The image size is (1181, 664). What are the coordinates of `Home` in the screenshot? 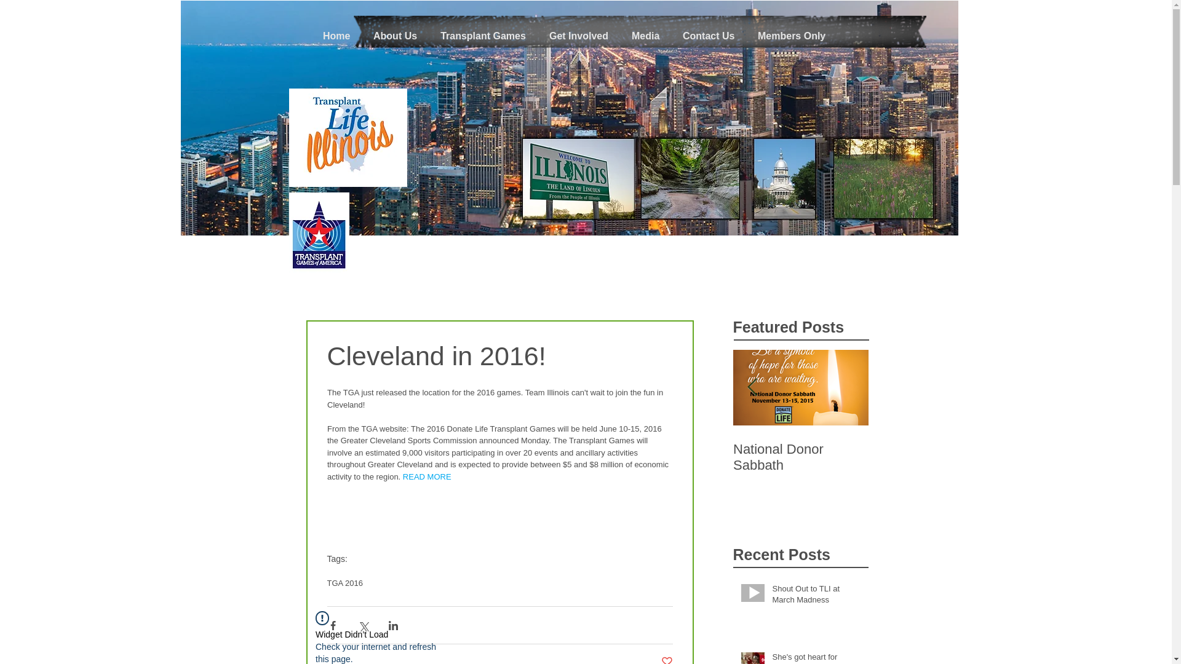 It's located at (336, 36).